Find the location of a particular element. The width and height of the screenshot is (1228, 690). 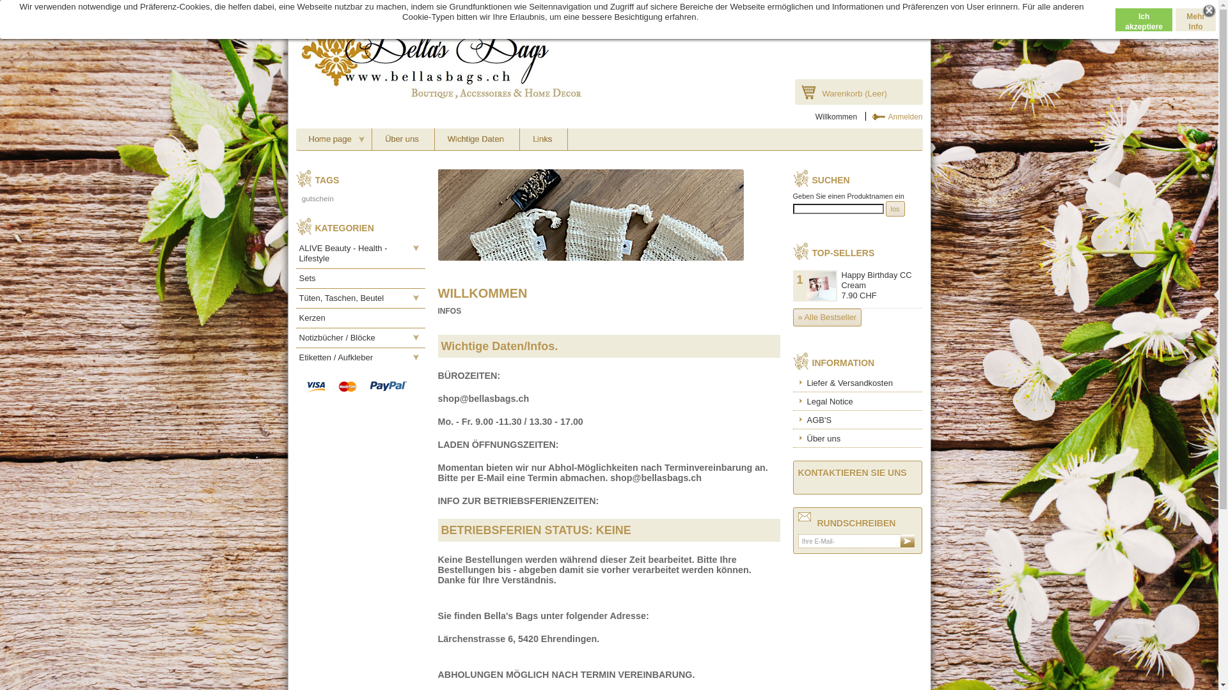

Etiketten / Aufkleber is located at coordinates (360, 358).